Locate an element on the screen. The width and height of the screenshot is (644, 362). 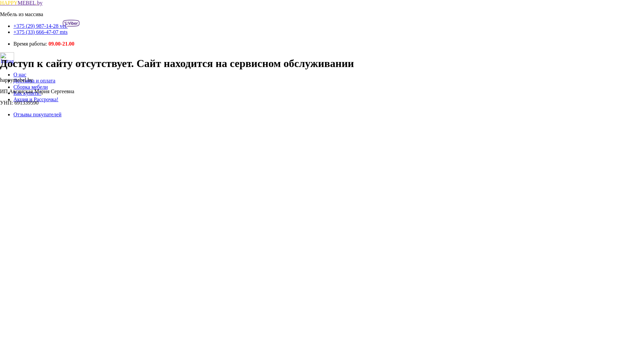
+375 (29) 987-14-28 vel is located at coordinates (46, 26).